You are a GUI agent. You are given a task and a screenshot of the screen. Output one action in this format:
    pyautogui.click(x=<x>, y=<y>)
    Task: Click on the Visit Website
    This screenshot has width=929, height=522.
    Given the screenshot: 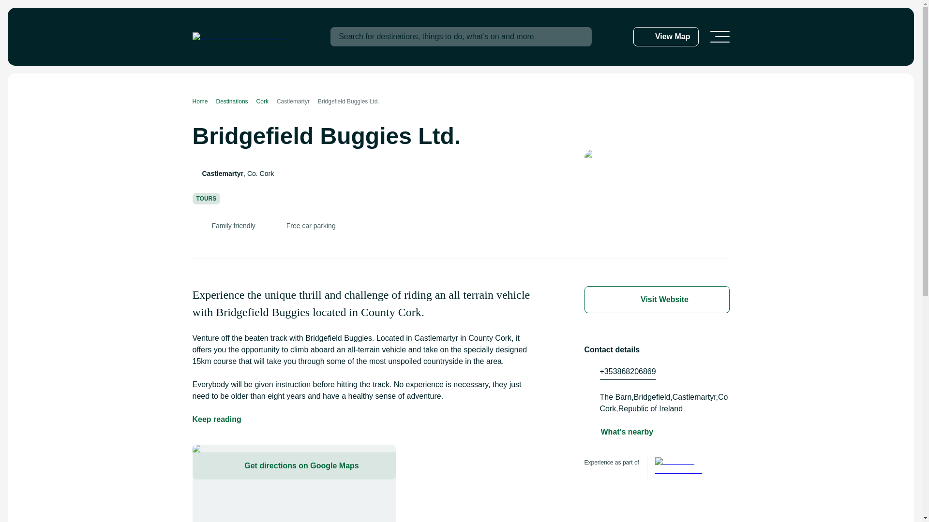 What is the action you would take?
    pyautogui.click(x=657, y=300)
    